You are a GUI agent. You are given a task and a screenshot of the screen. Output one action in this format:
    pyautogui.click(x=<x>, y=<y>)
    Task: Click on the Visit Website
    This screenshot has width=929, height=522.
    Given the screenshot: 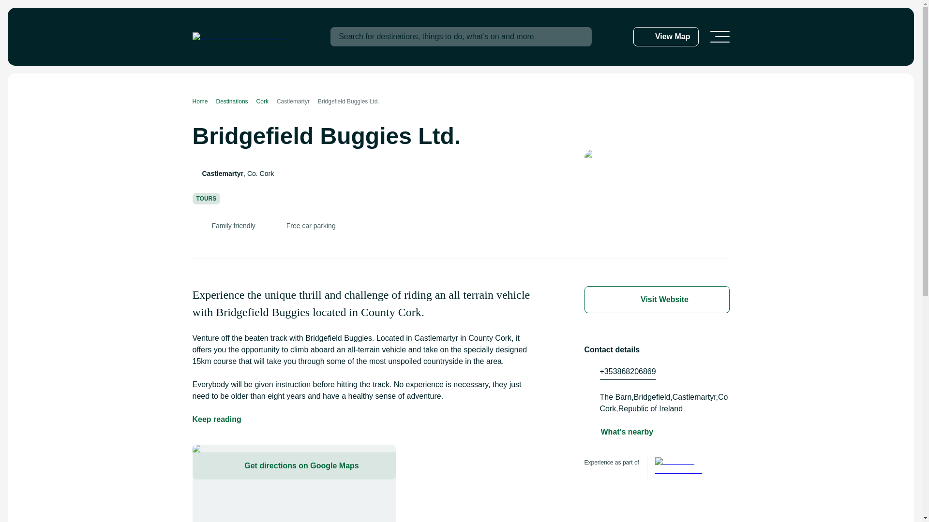 What is the action you would take?
    pyautogui.click(x=657, y=300)
    